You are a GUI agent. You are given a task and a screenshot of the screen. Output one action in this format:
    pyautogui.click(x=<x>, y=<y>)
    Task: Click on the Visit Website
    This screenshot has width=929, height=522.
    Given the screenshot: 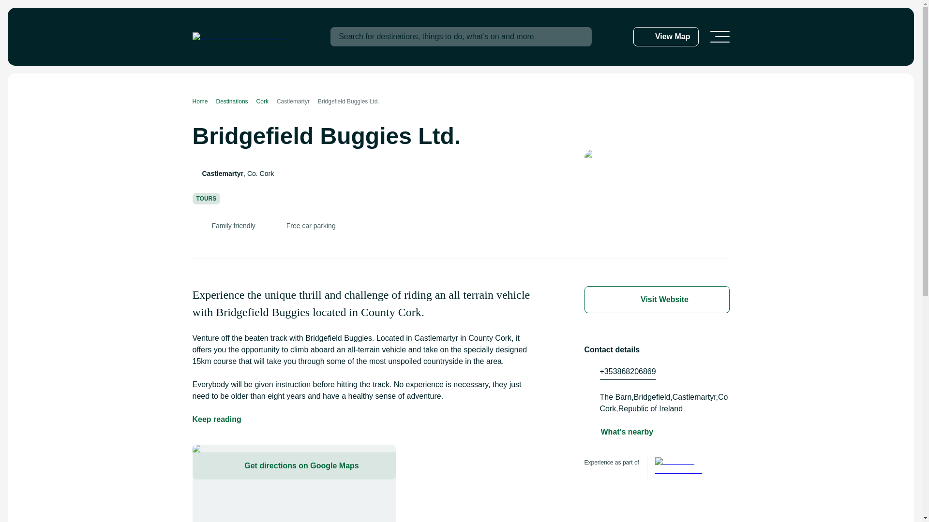 What is the action you would take?
    pyautogui.click(x=657, y=300)
    